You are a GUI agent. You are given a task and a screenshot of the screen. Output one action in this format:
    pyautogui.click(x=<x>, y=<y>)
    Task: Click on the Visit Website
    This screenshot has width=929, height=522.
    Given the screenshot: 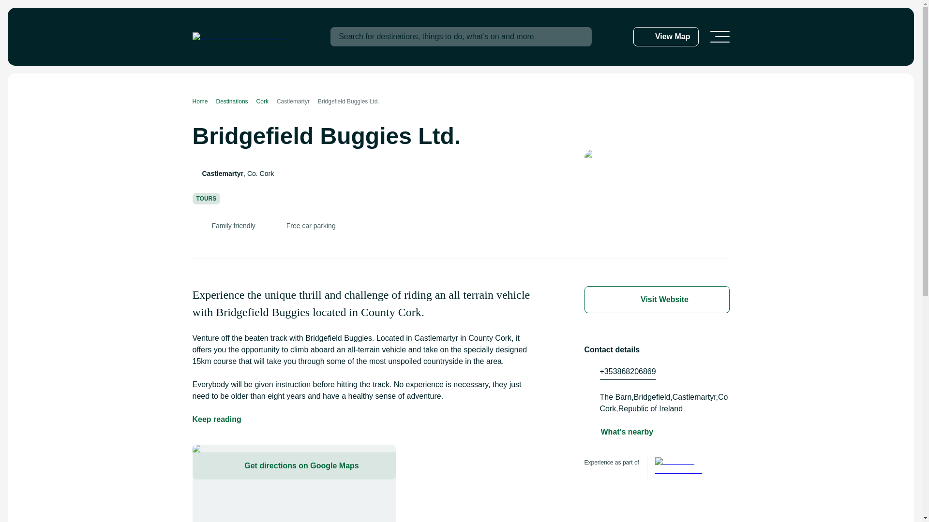 What is the action you would take?
    pyautogui.click(x=657, y=300)
    